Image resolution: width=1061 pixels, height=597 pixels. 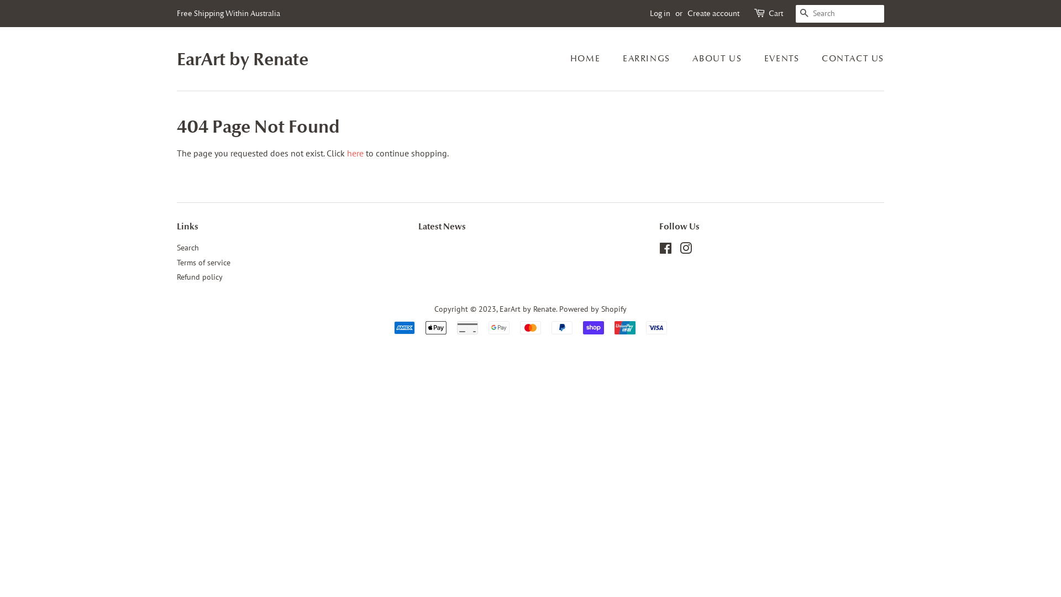 I want to click on Log in, so click(x=660, y=13).